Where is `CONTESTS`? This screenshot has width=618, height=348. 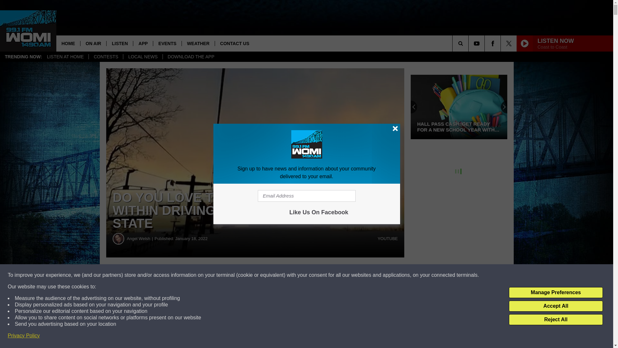
CONTESTS is located at coordinates (106, 57).